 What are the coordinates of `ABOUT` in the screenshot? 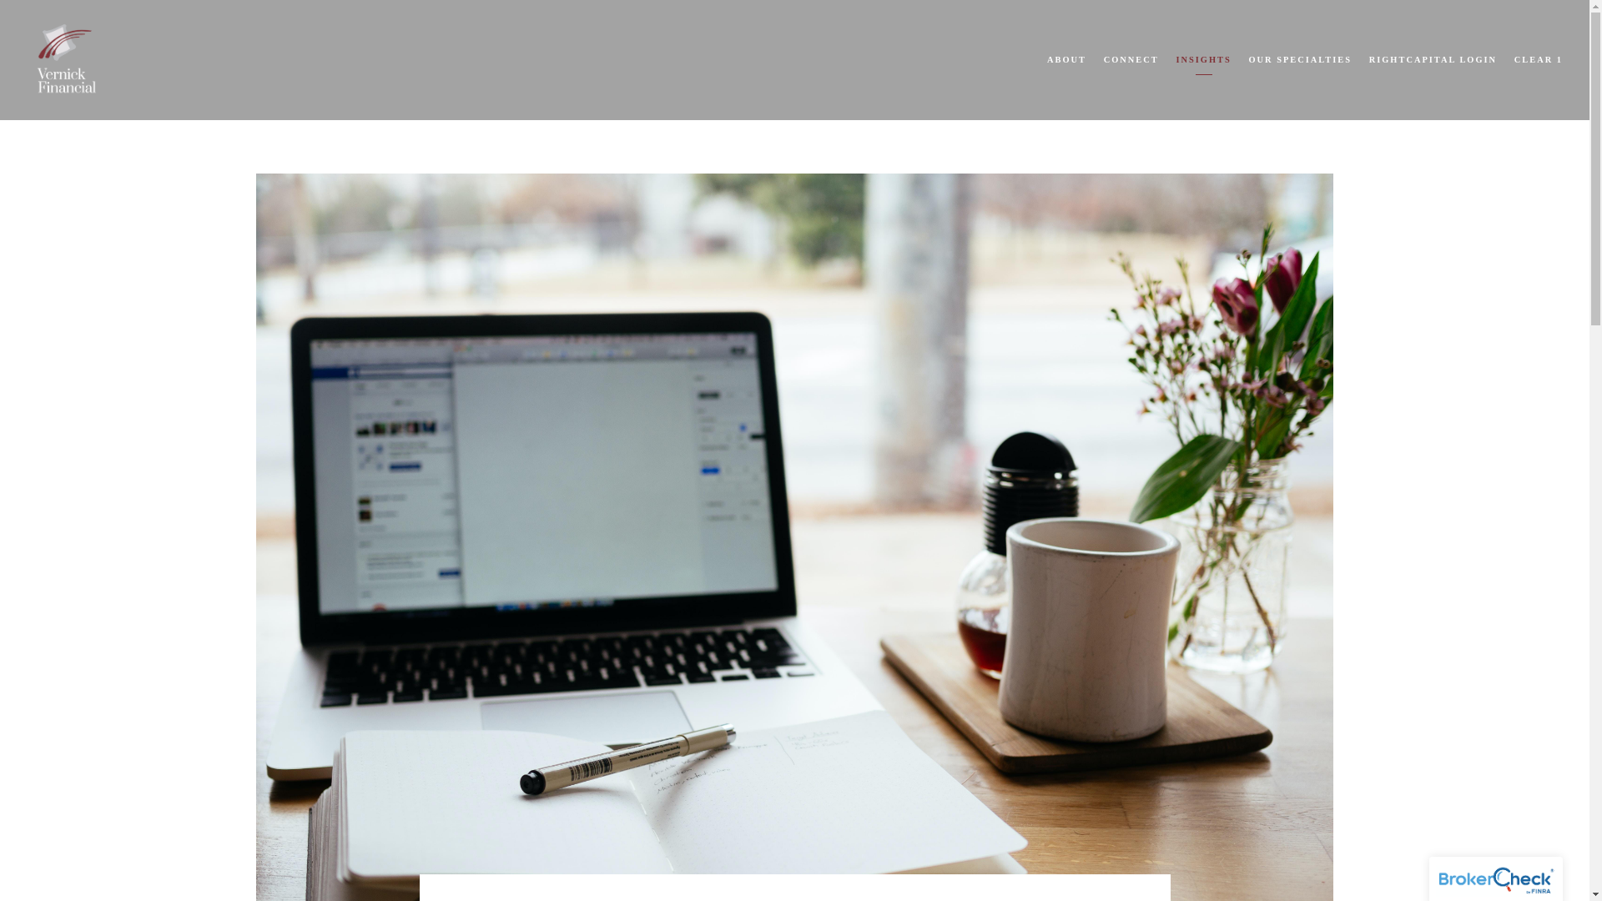 It's located at (1066, 60).